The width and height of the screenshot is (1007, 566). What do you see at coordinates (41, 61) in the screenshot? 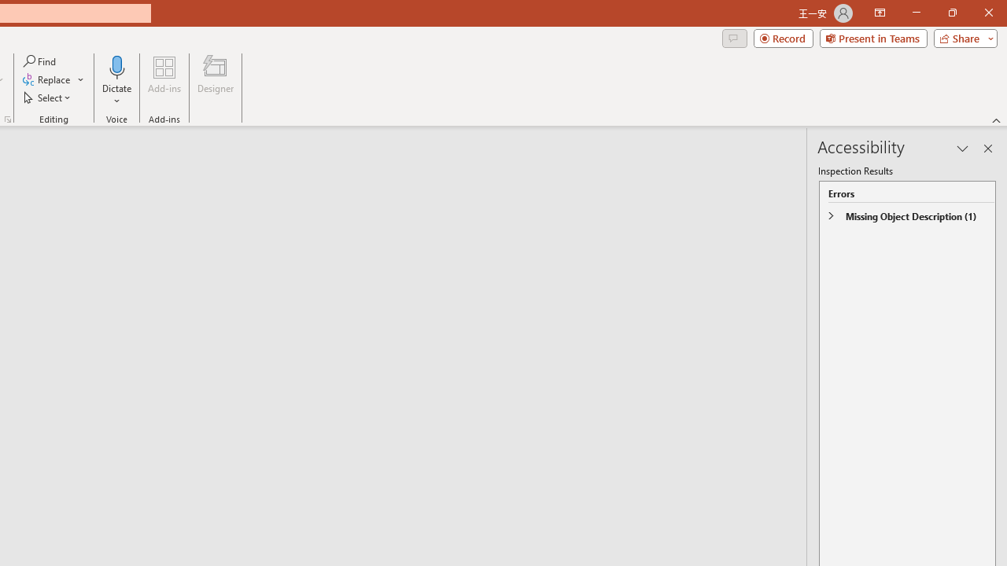
I see `Find...` at bounding box center [41, 61].